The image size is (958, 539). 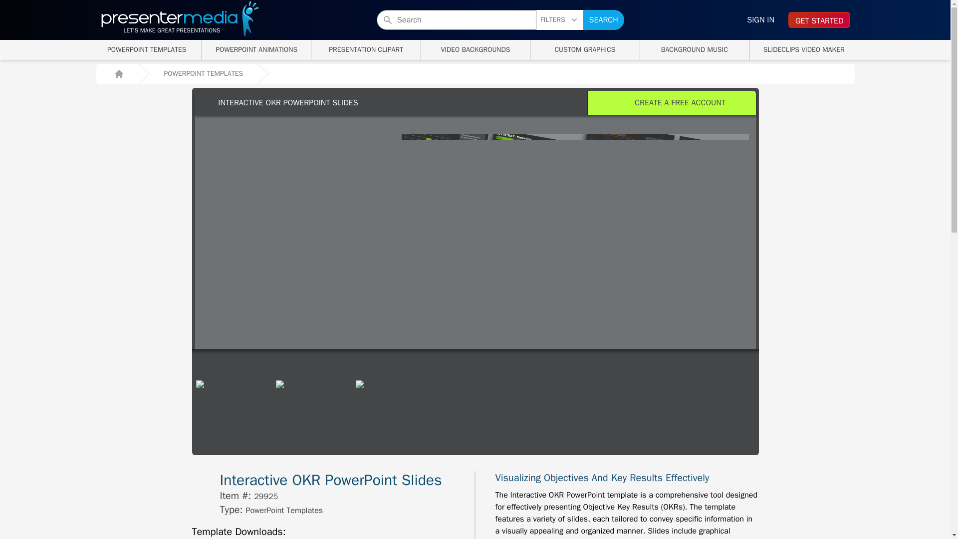 What do you see at coordinates (604, 20) in the screenshot?
I see `FILTERS` at bounding box center [604, 20].